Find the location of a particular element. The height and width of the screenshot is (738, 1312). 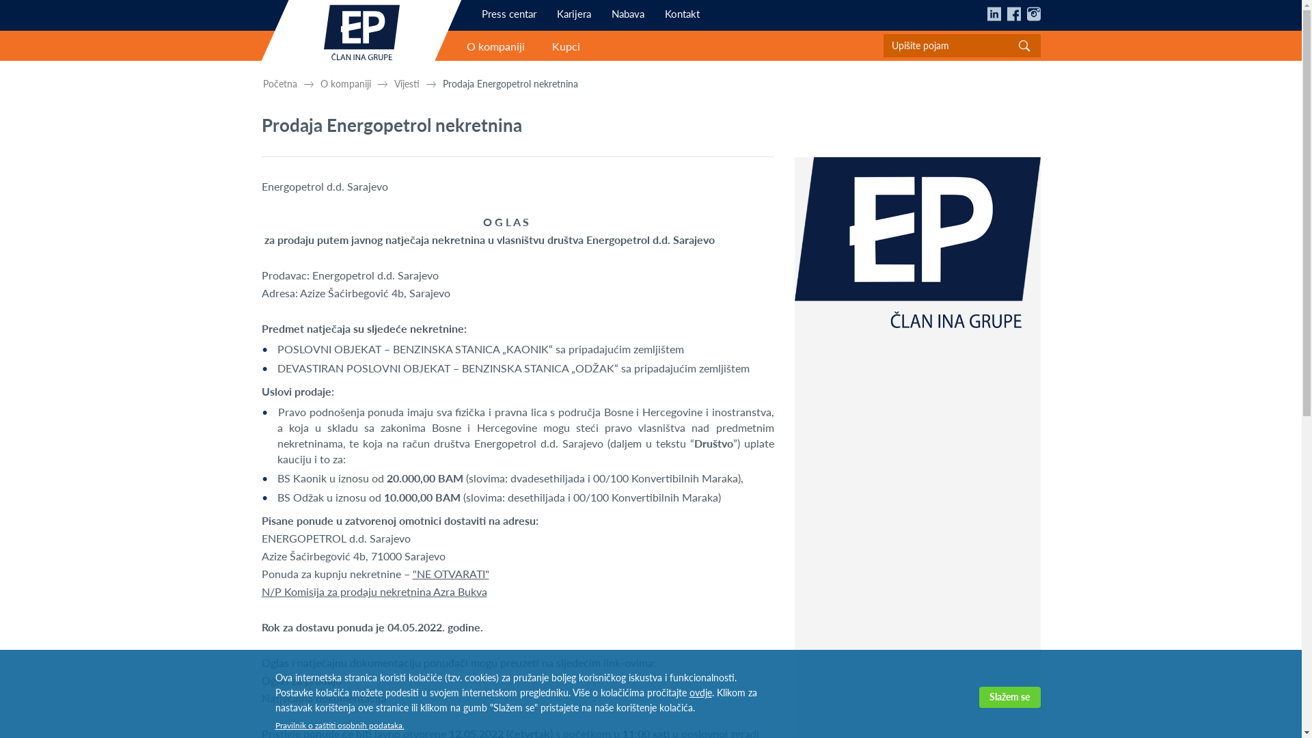

O kompaniji is located at coordinates (496, 46).